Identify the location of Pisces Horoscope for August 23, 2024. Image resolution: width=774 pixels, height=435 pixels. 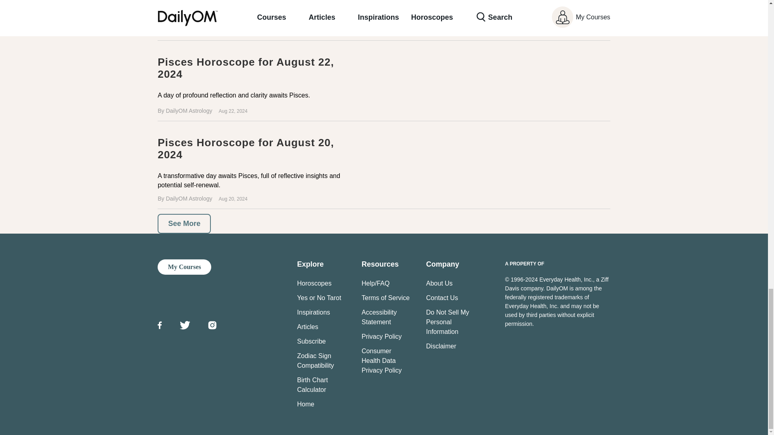
(384, 20).